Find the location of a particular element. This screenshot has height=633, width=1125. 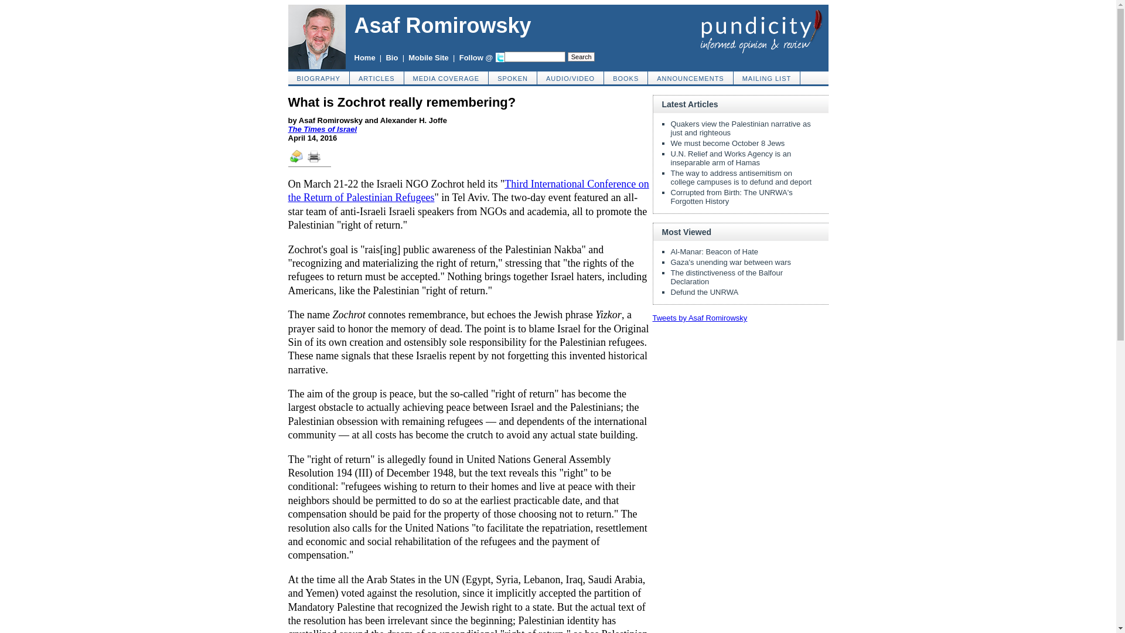

We must become October 8 Jews is located at coordinates (727, 143).